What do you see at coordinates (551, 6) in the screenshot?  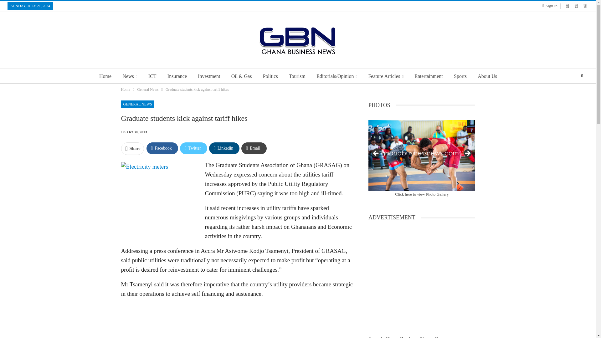 I see `Sign In` at bounding box center [551, 6].